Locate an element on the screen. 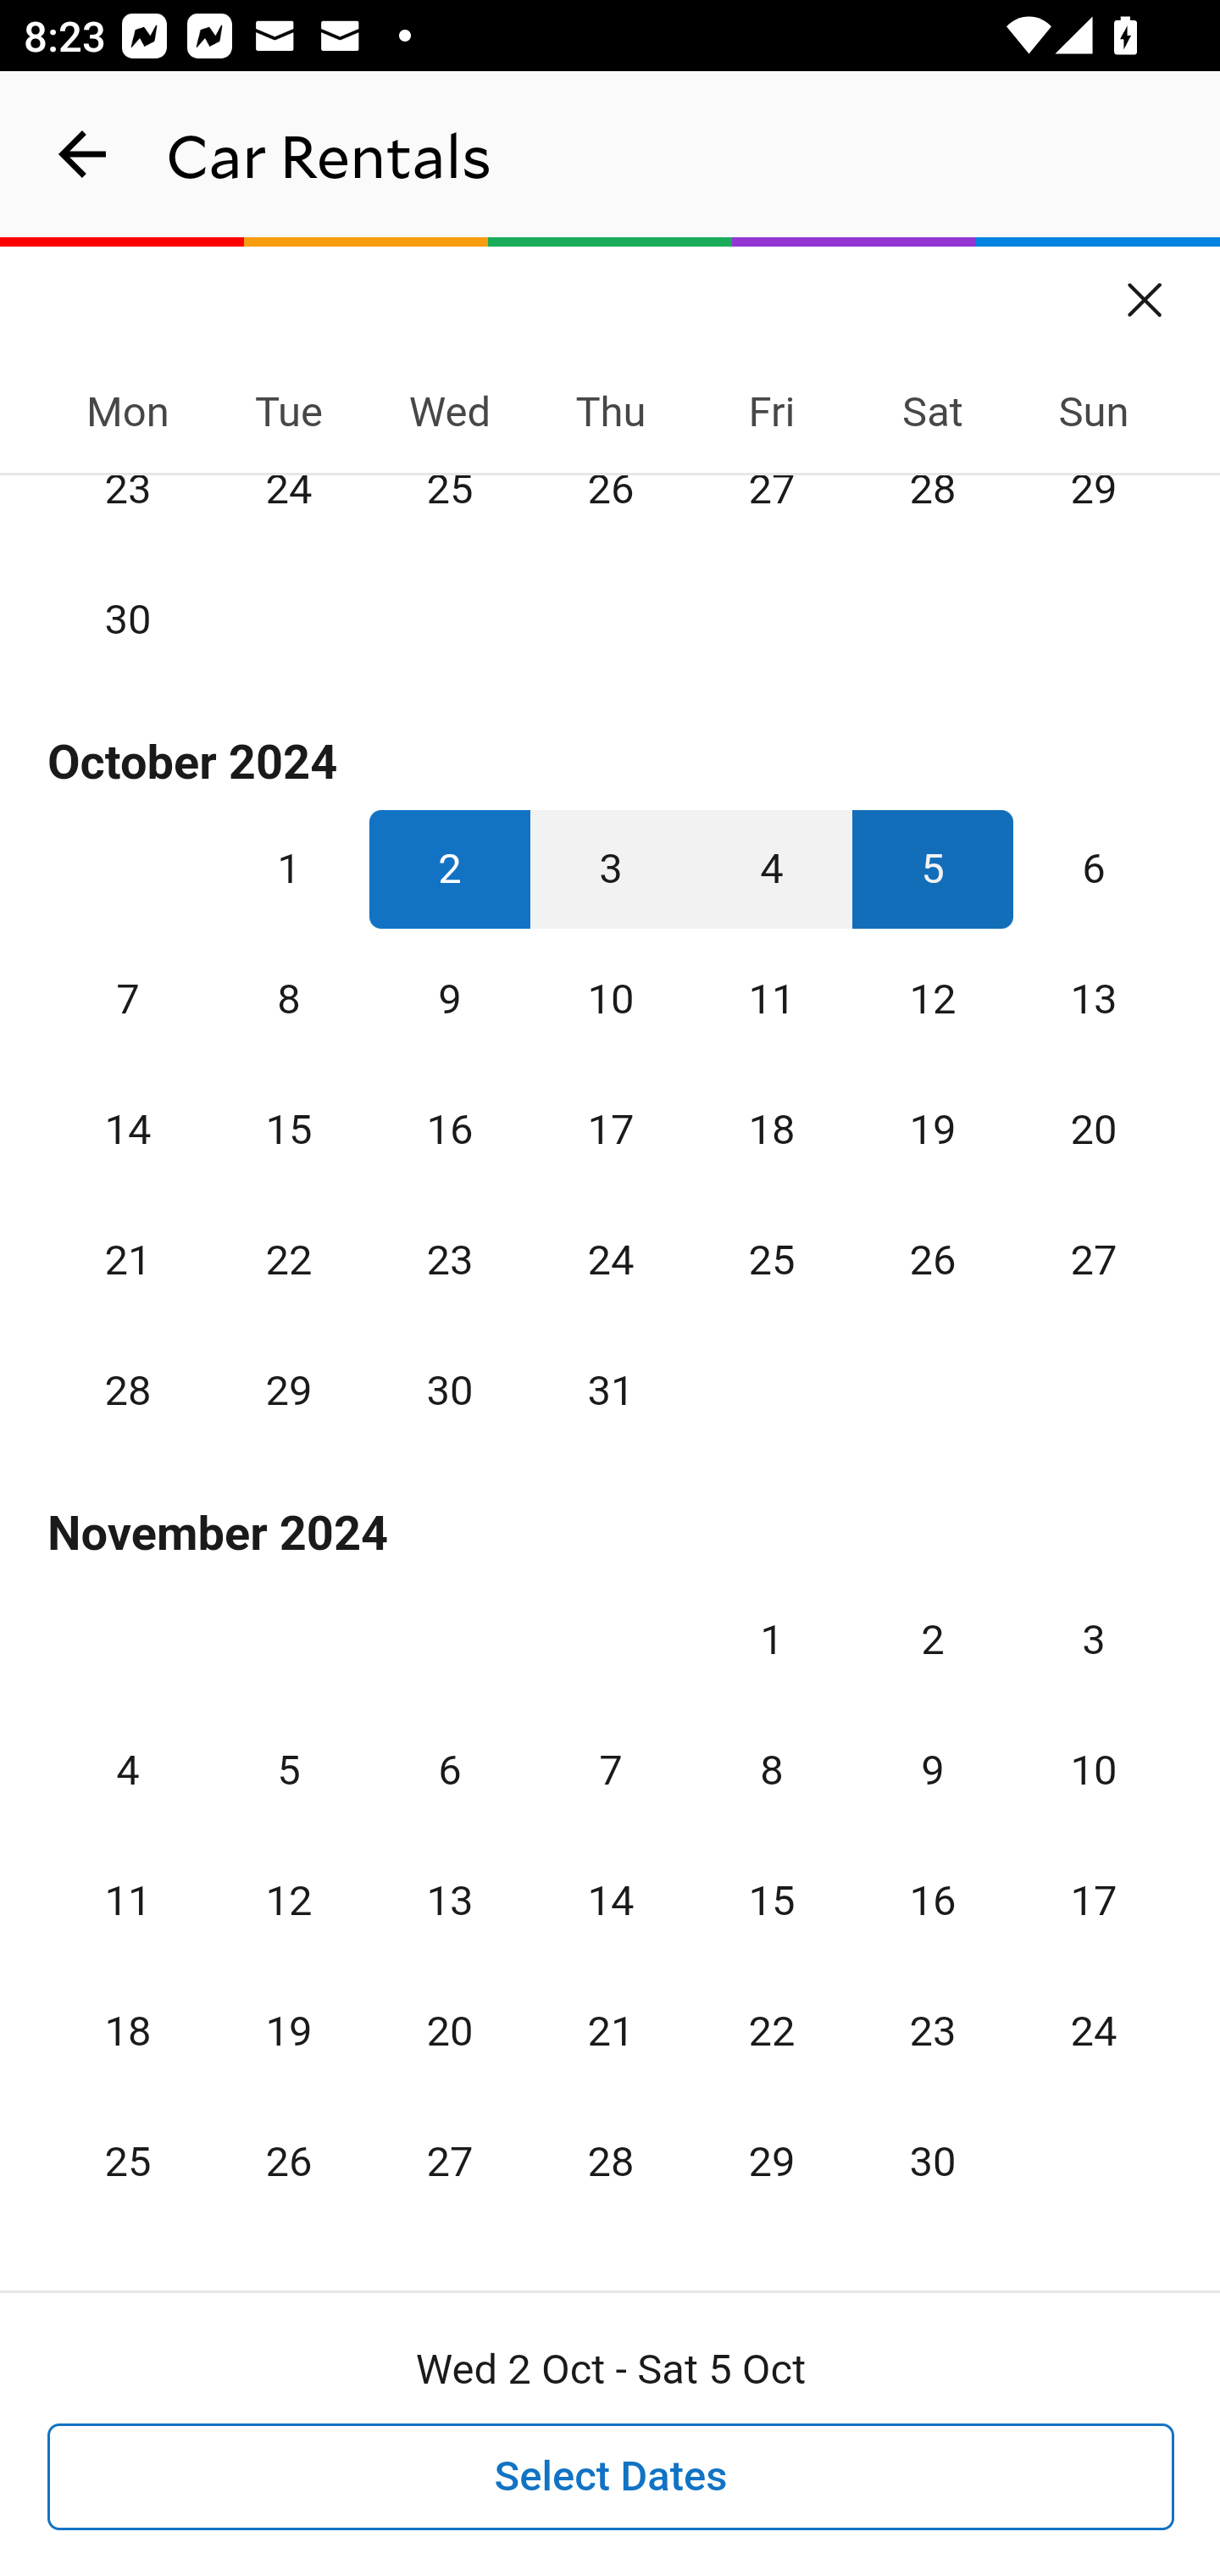 The height and width of the screenshot is (2576, 1220). 29 November 2024 is located at coordinates (772, 2159).